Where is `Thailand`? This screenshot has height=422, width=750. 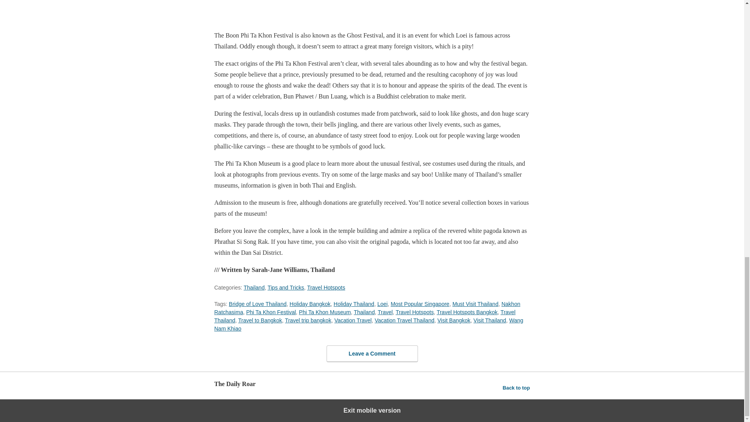 Thailand is located at coordinates (364, 312).